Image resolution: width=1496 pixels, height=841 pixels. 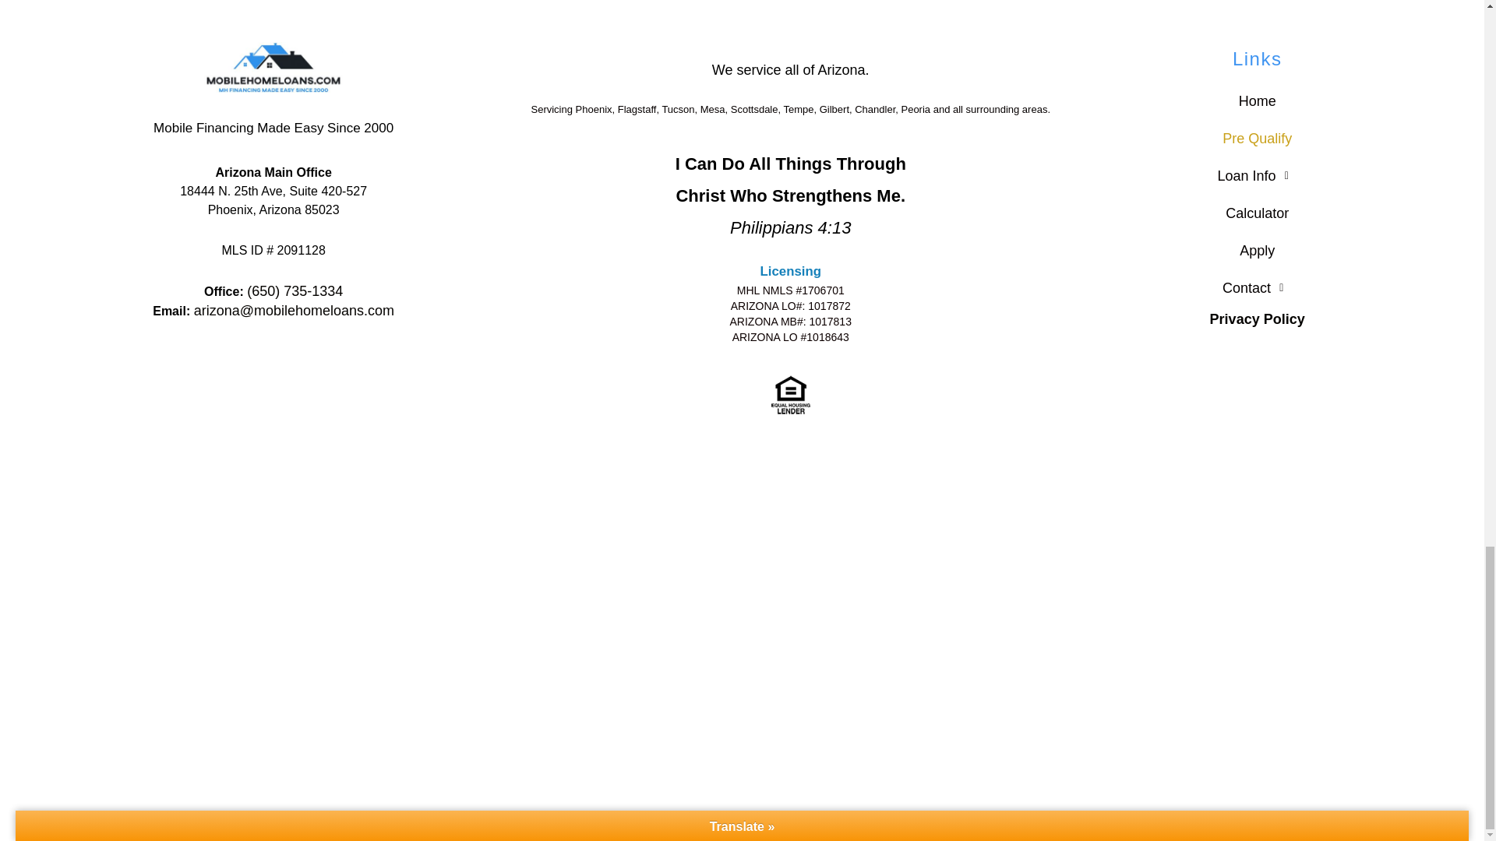 I want to click on Home, so click(x=1257, y=101).